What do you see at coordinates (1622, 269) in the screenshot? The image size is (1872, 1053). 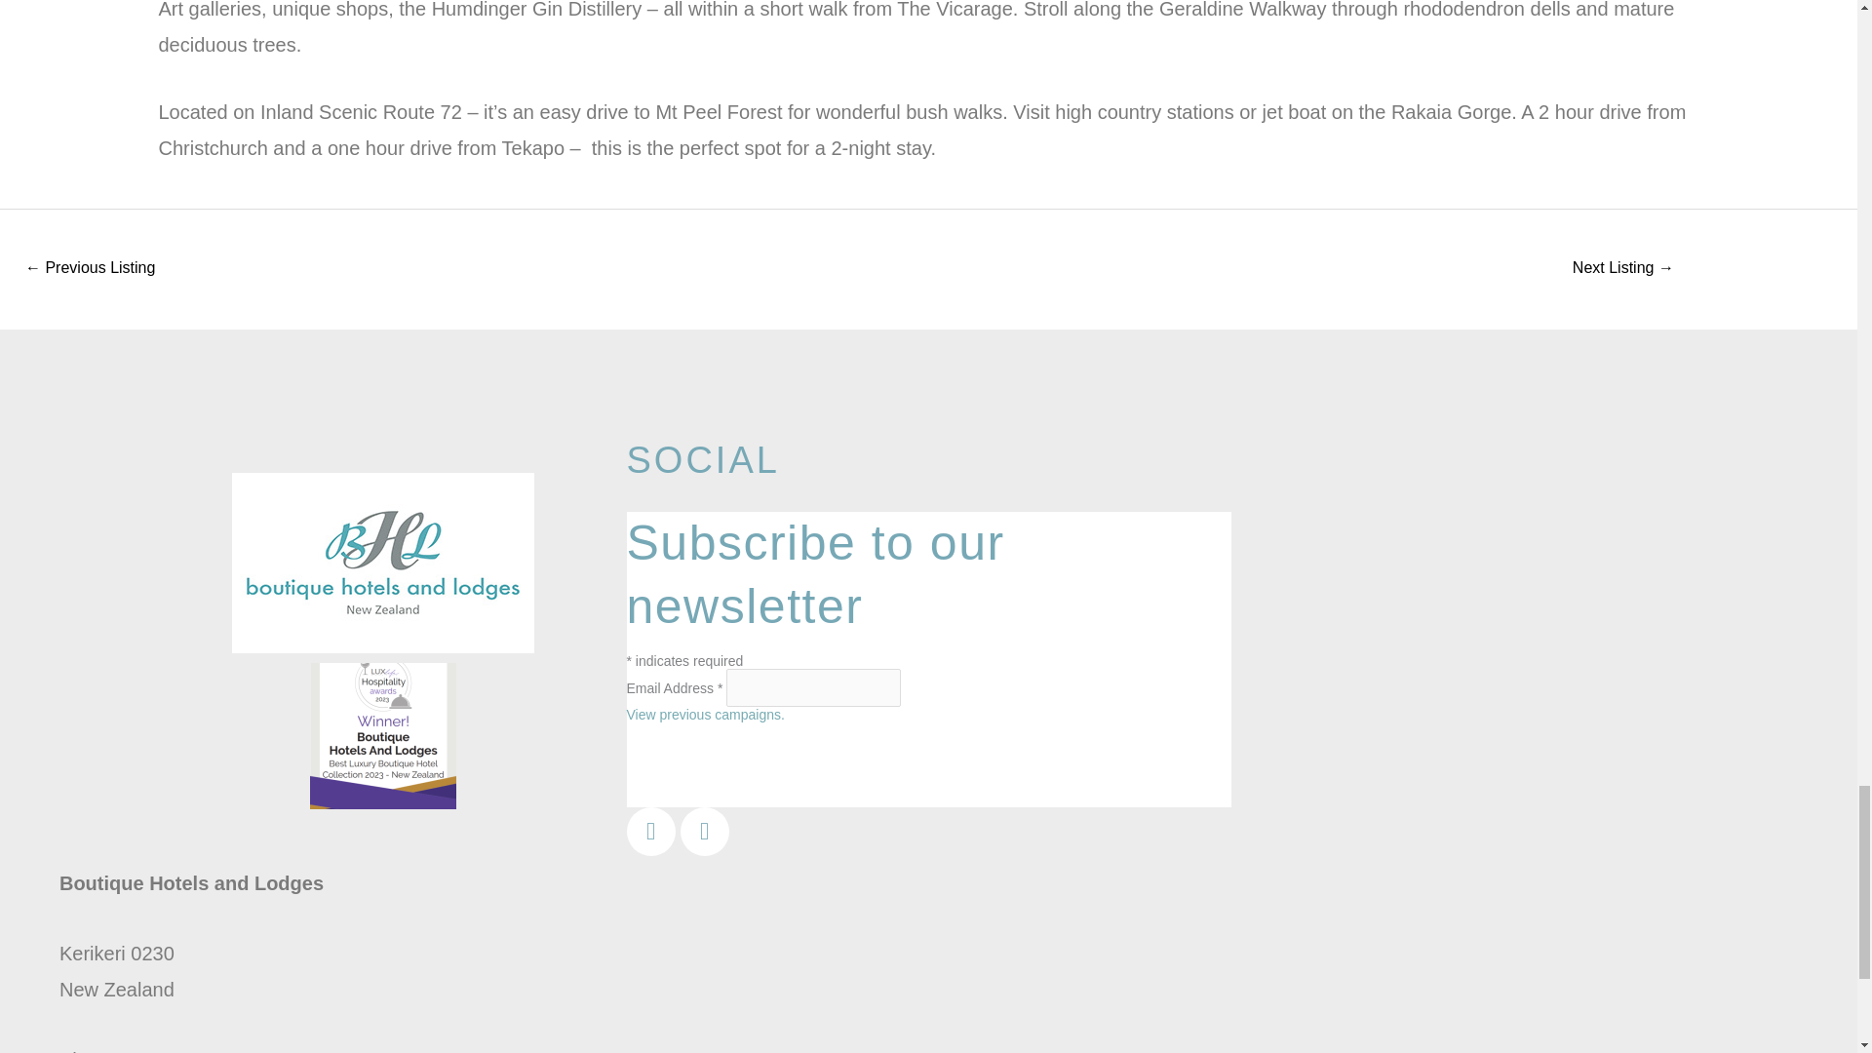 I see `Rimu Lodge - Hokitika` at bounding box center [1622, 269].